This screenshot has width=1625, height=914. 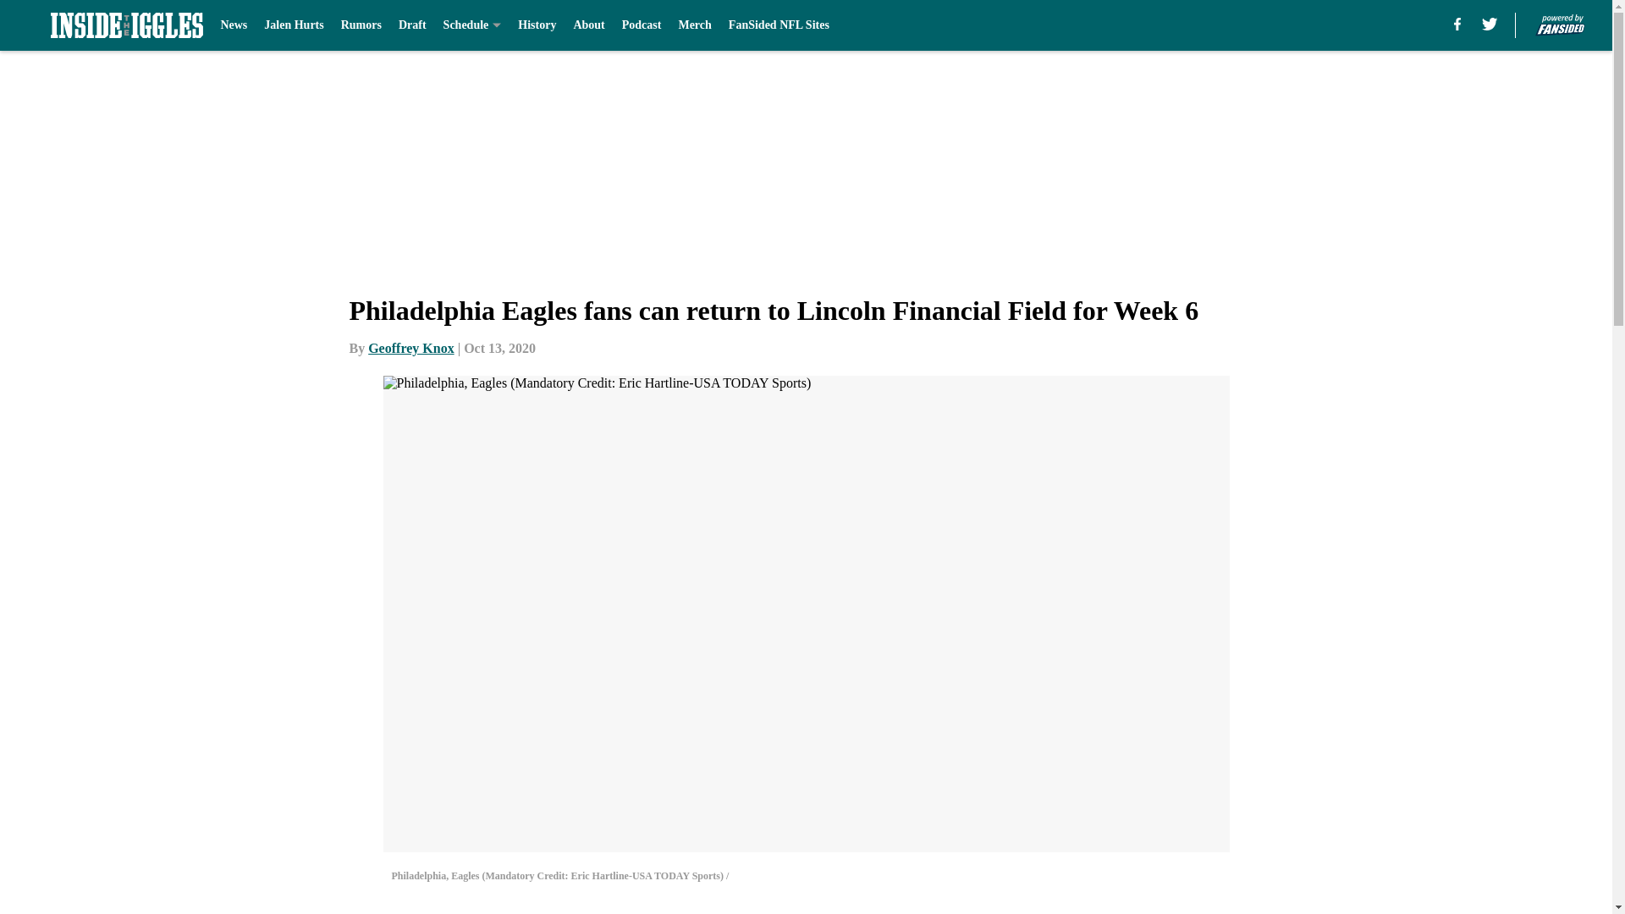 What do you see at coordinates (411, 25) in the screenshot?
I see `Draft` at bounding box center [411, 25].